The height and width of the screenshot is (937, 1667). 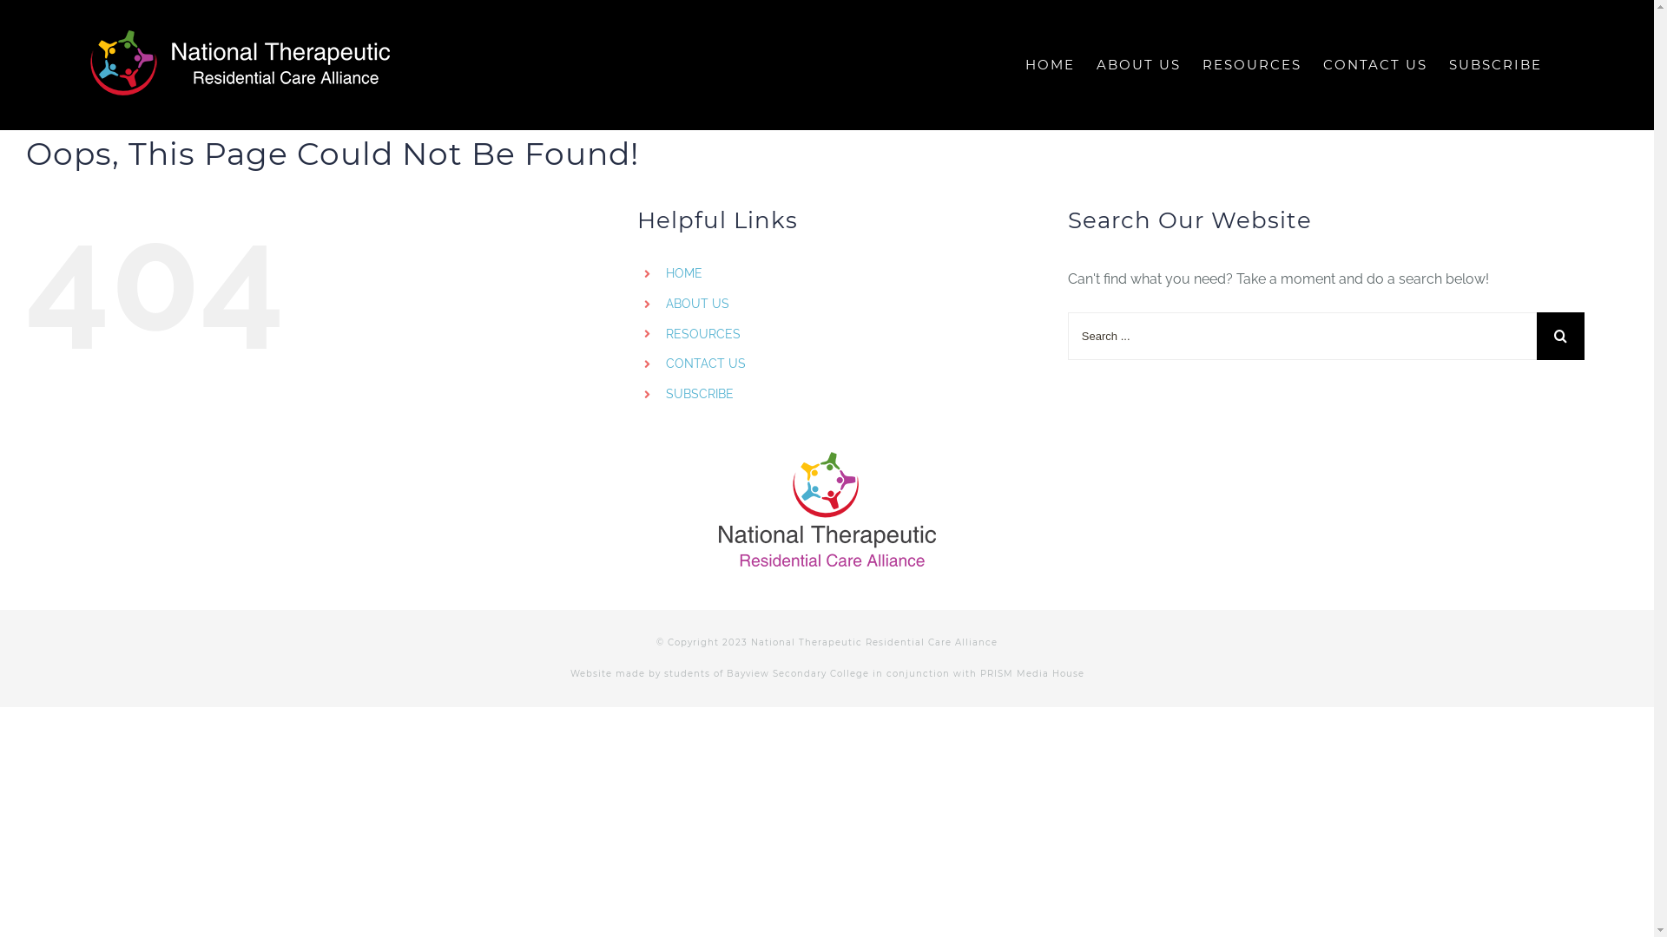 I want to click on RESOURCES, so click(x=703, y=334).